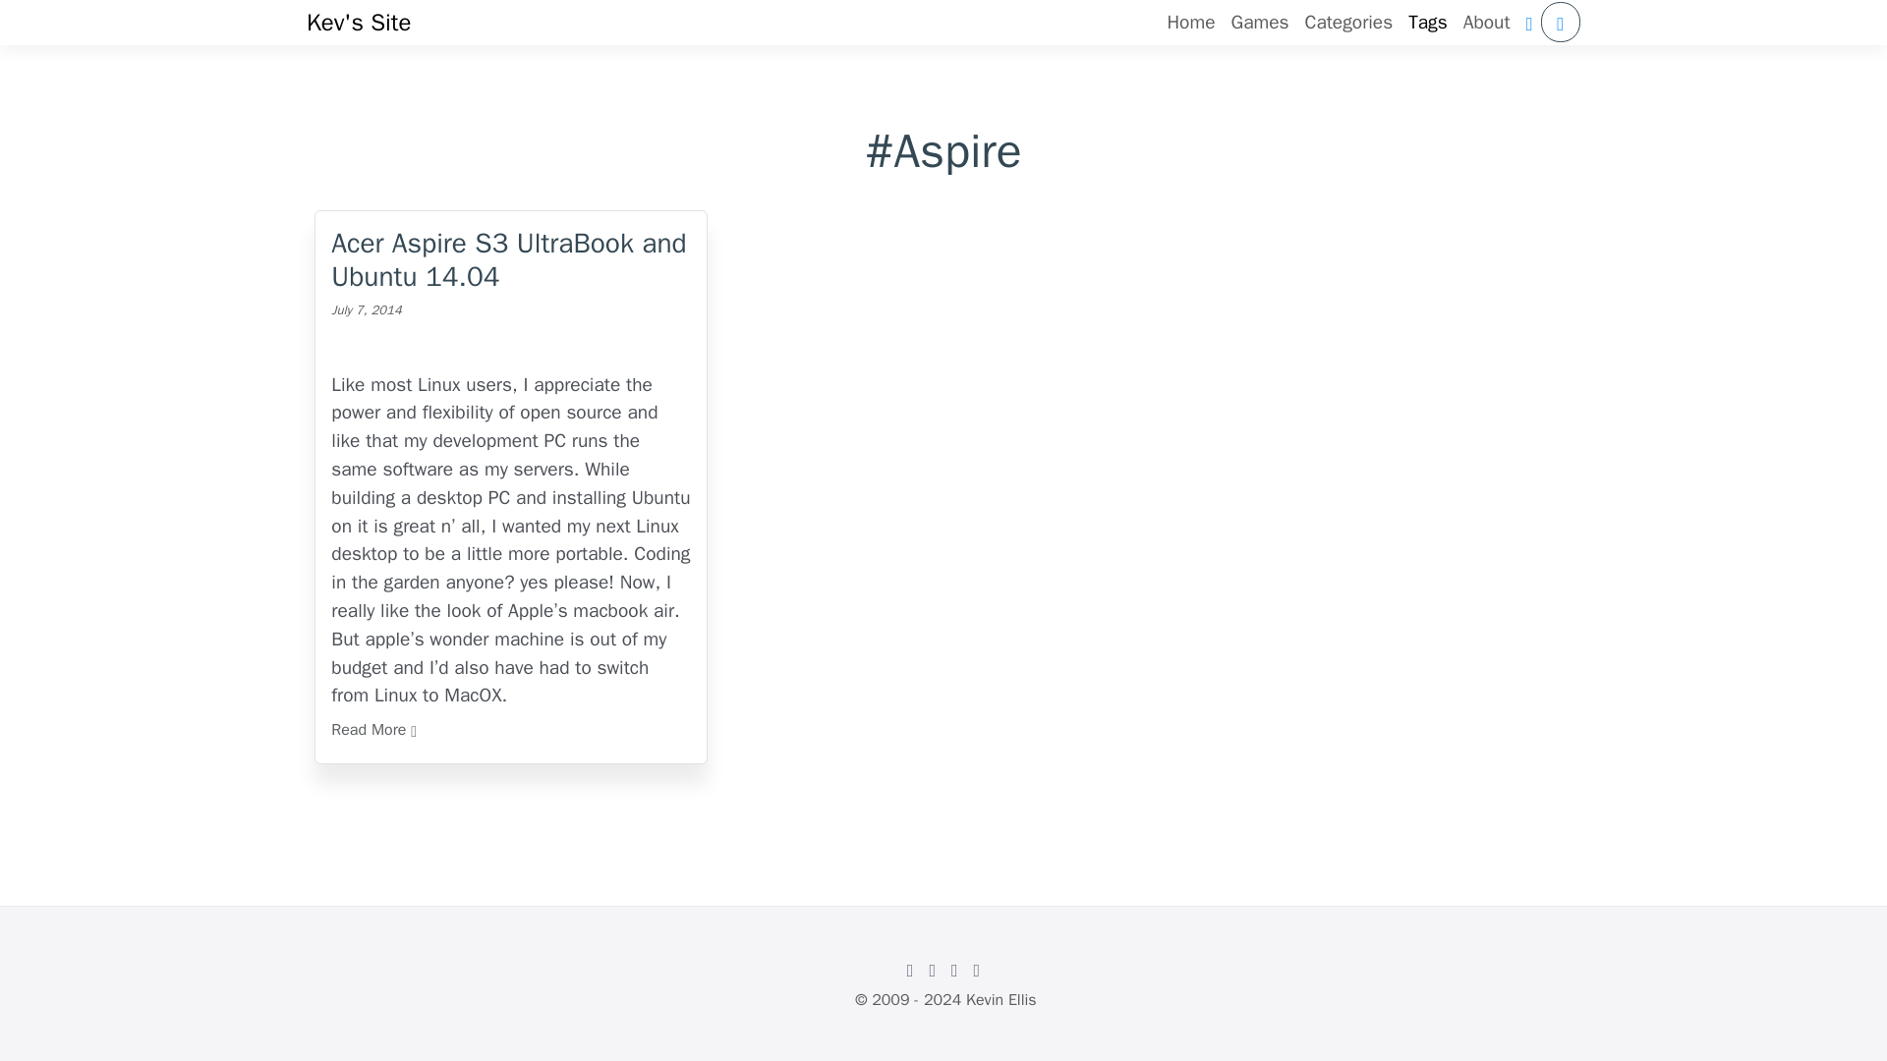 The image size is (1887, 1061). Describe the element at coordinates (1260, 24) in the screenshot. I see `Games` at that location.